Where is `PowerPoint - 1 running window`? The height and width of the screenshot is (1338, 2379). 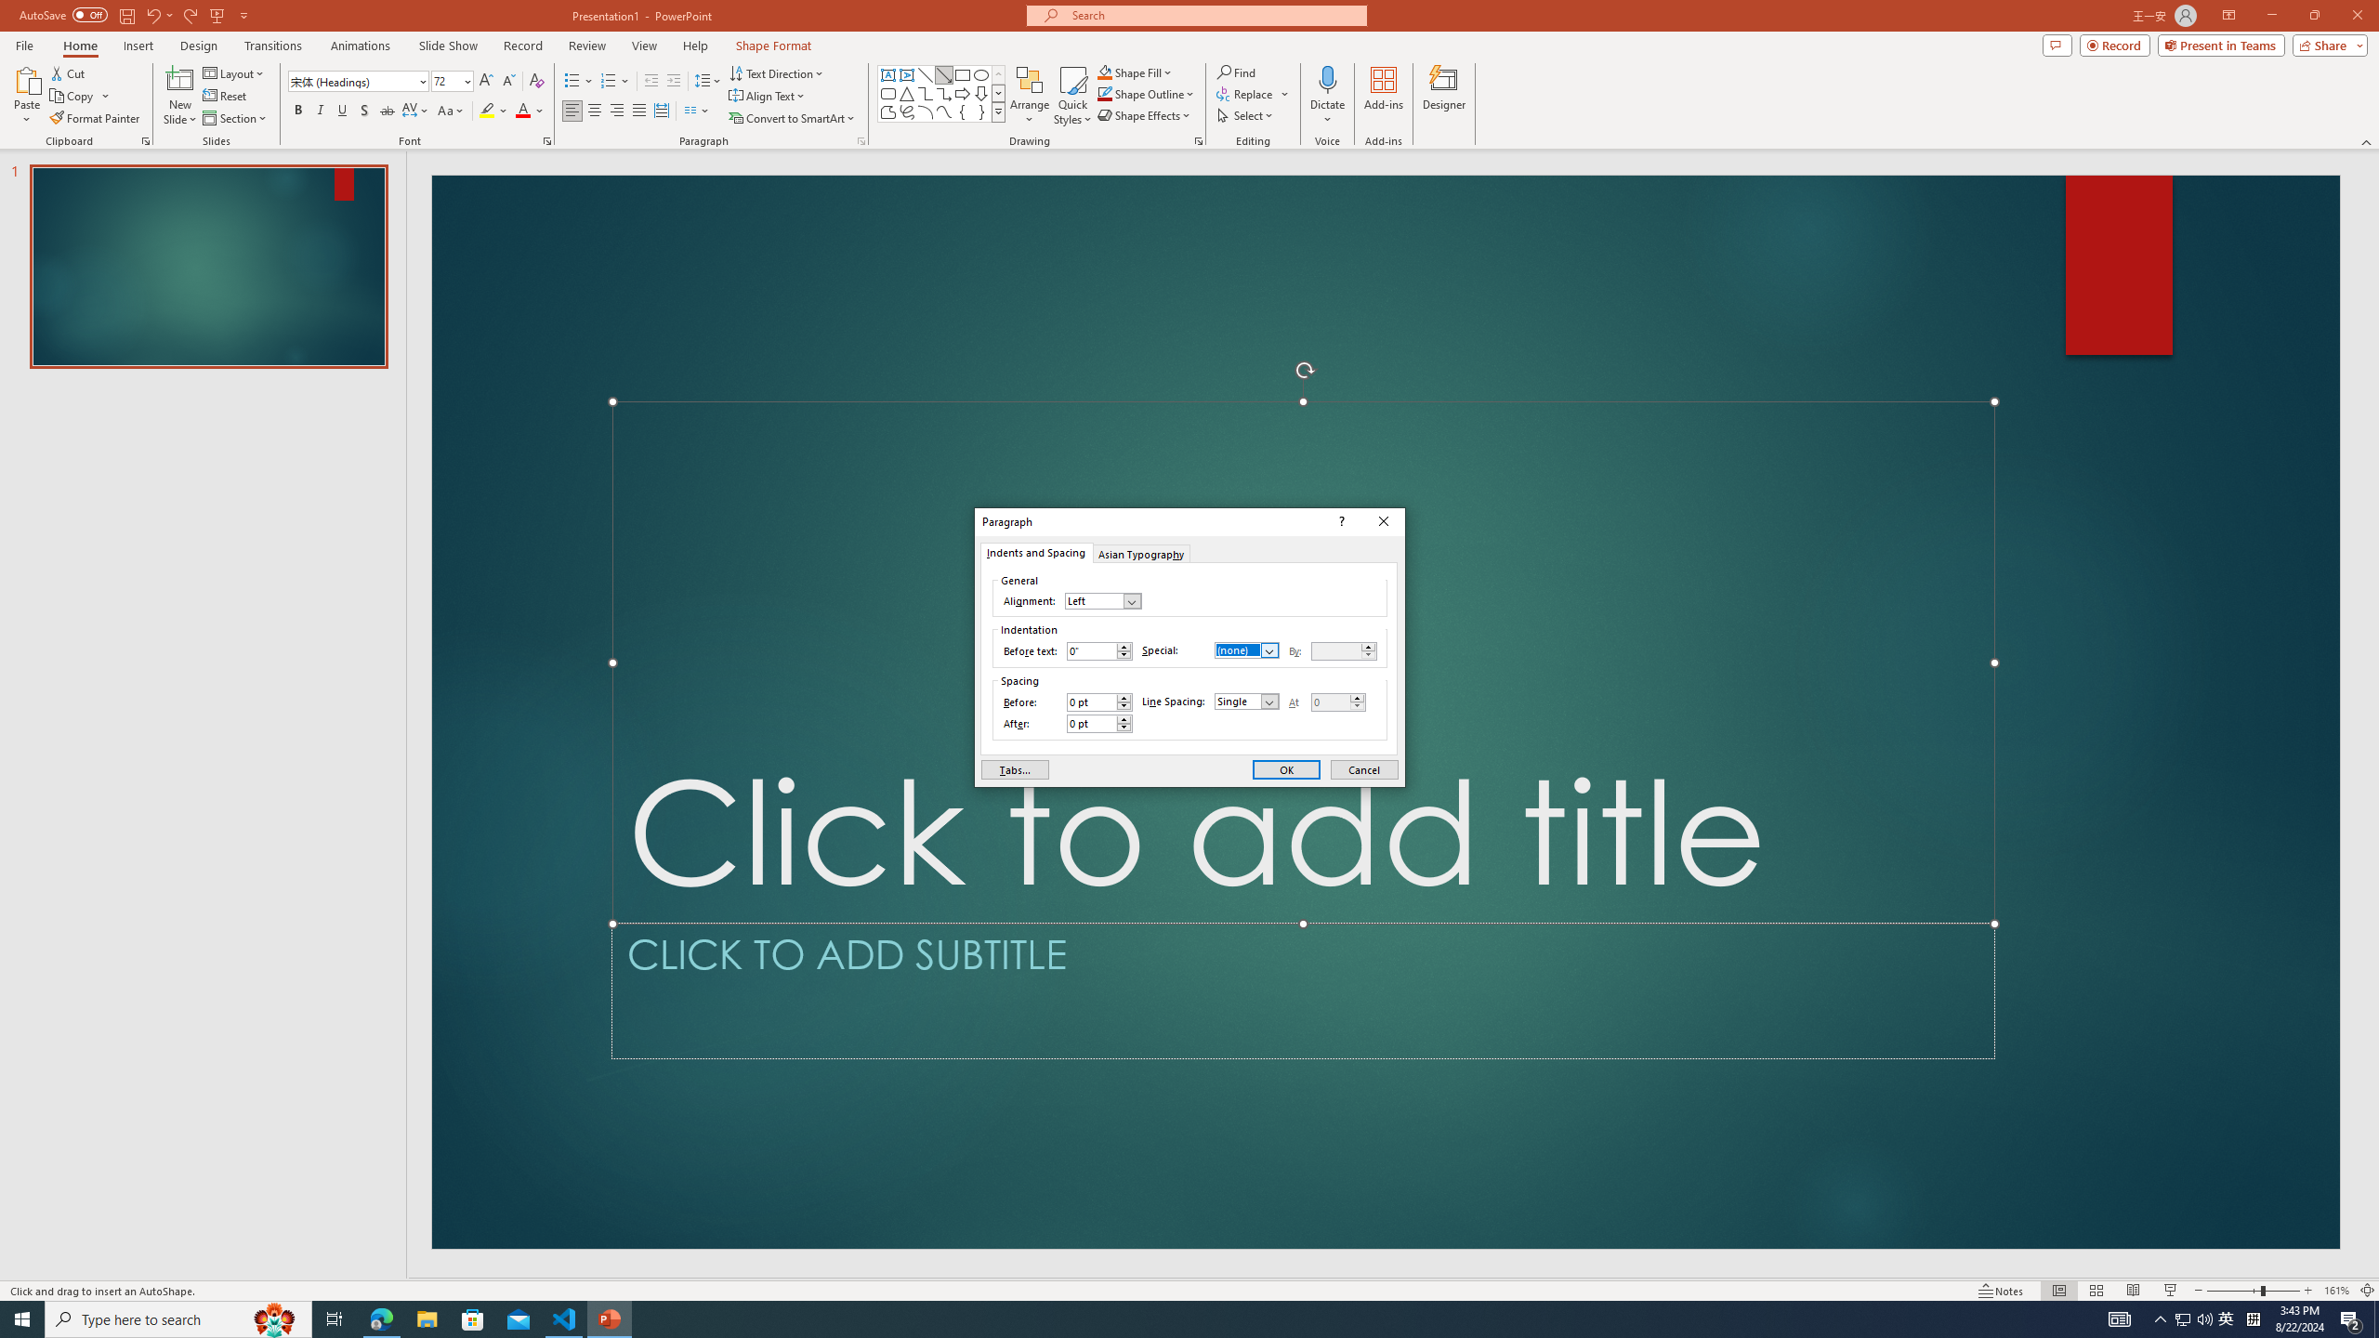 PowerPoint - 1 running window is located at coordinates (610, 1319).